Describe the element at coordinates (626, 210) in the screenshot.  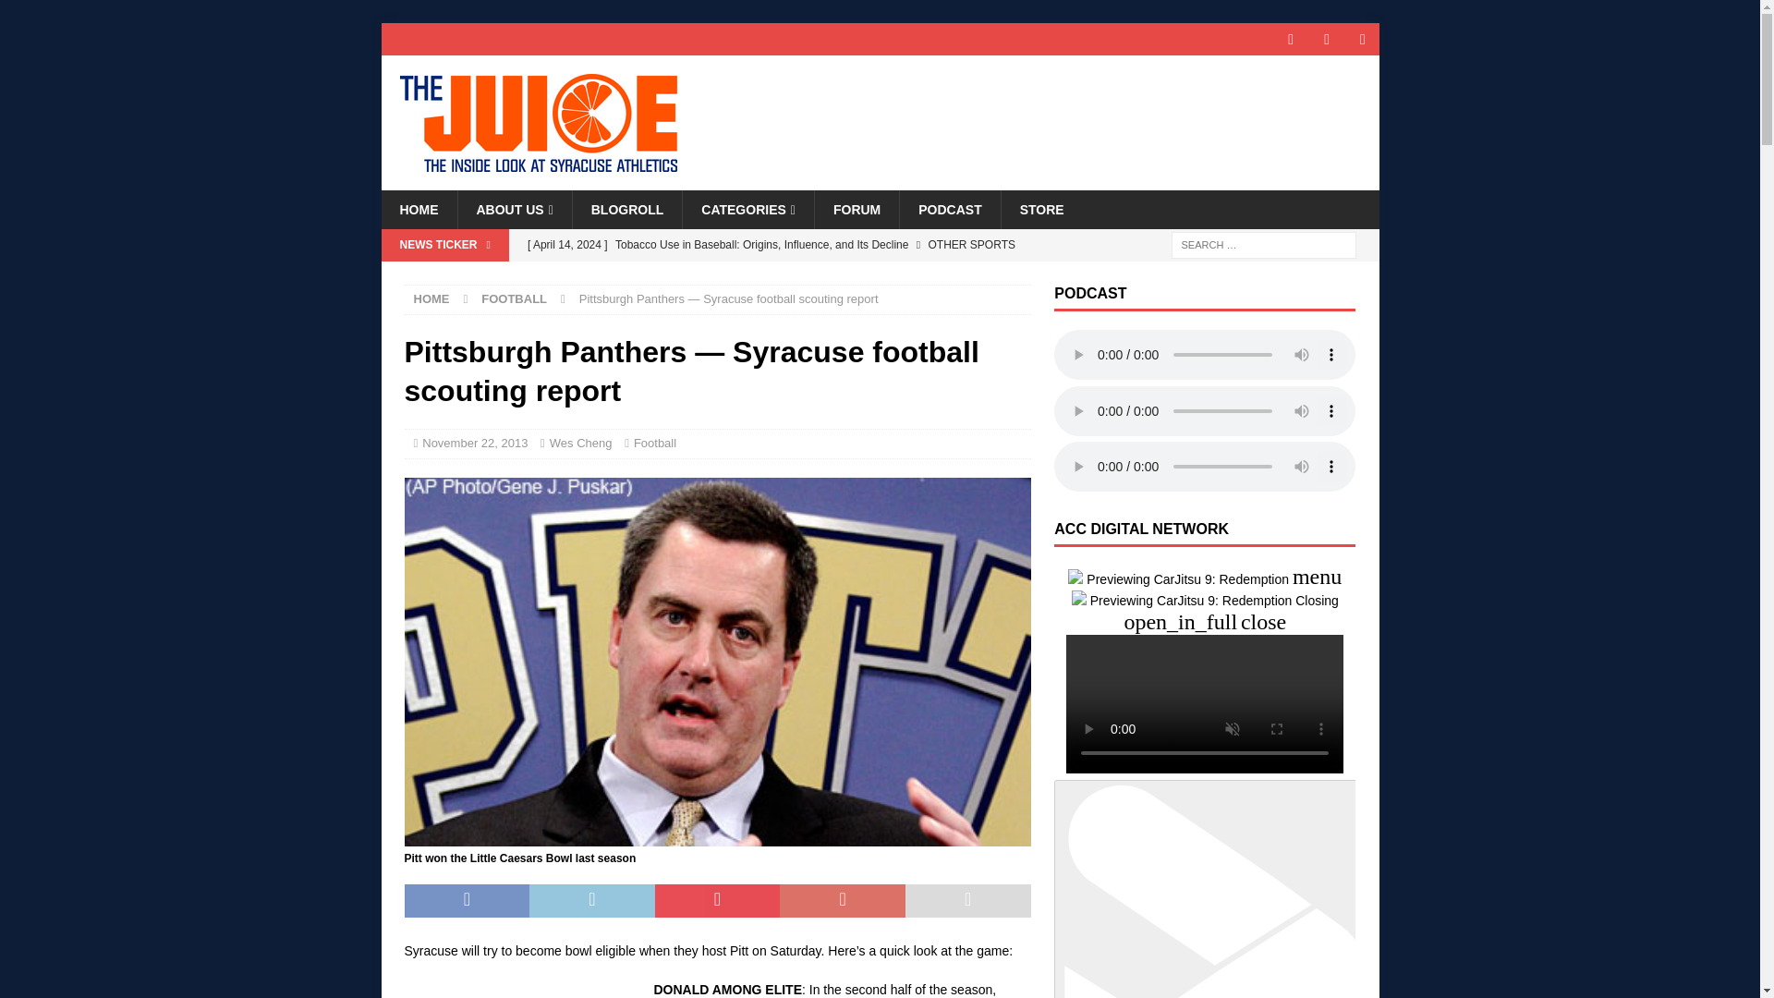
I see `BLOGROLL` at that location.